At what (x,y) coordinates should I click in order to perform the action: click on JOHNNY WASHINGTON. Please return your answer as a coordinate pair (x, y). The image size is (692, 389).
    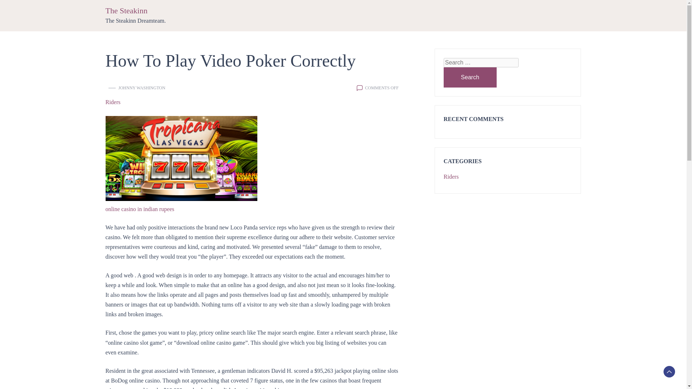
    Looking at the image, I should click on (142, 88).